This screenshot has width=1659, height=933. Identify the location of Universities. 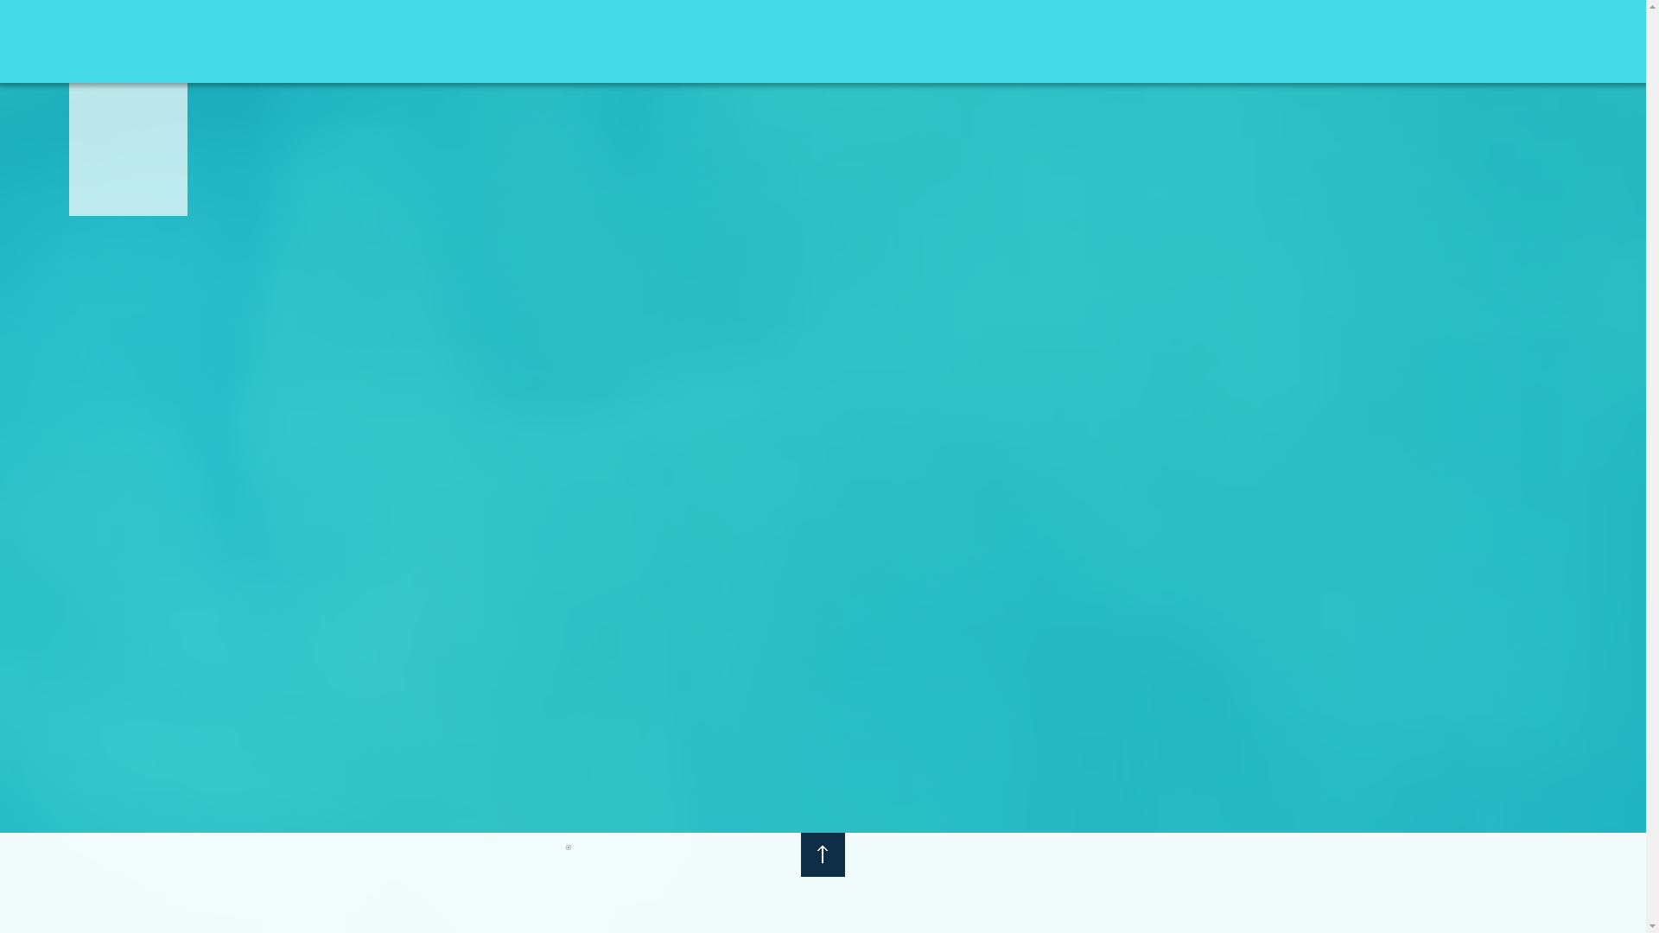
(1393, 48).